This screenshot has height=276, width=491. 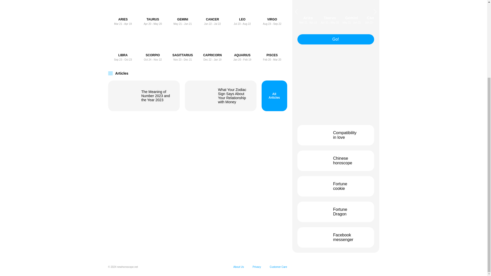 I want to click on Fortune Dragon, so click(x=212, y=13).